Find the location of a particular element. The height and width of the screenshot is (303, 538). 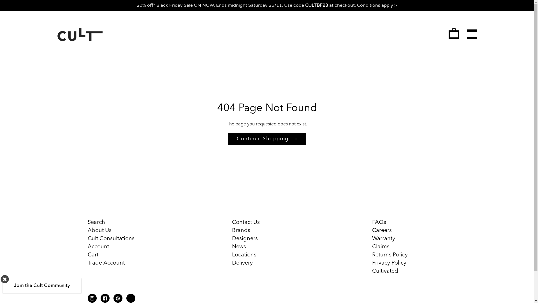

Search is located at coordinates (96, 222).